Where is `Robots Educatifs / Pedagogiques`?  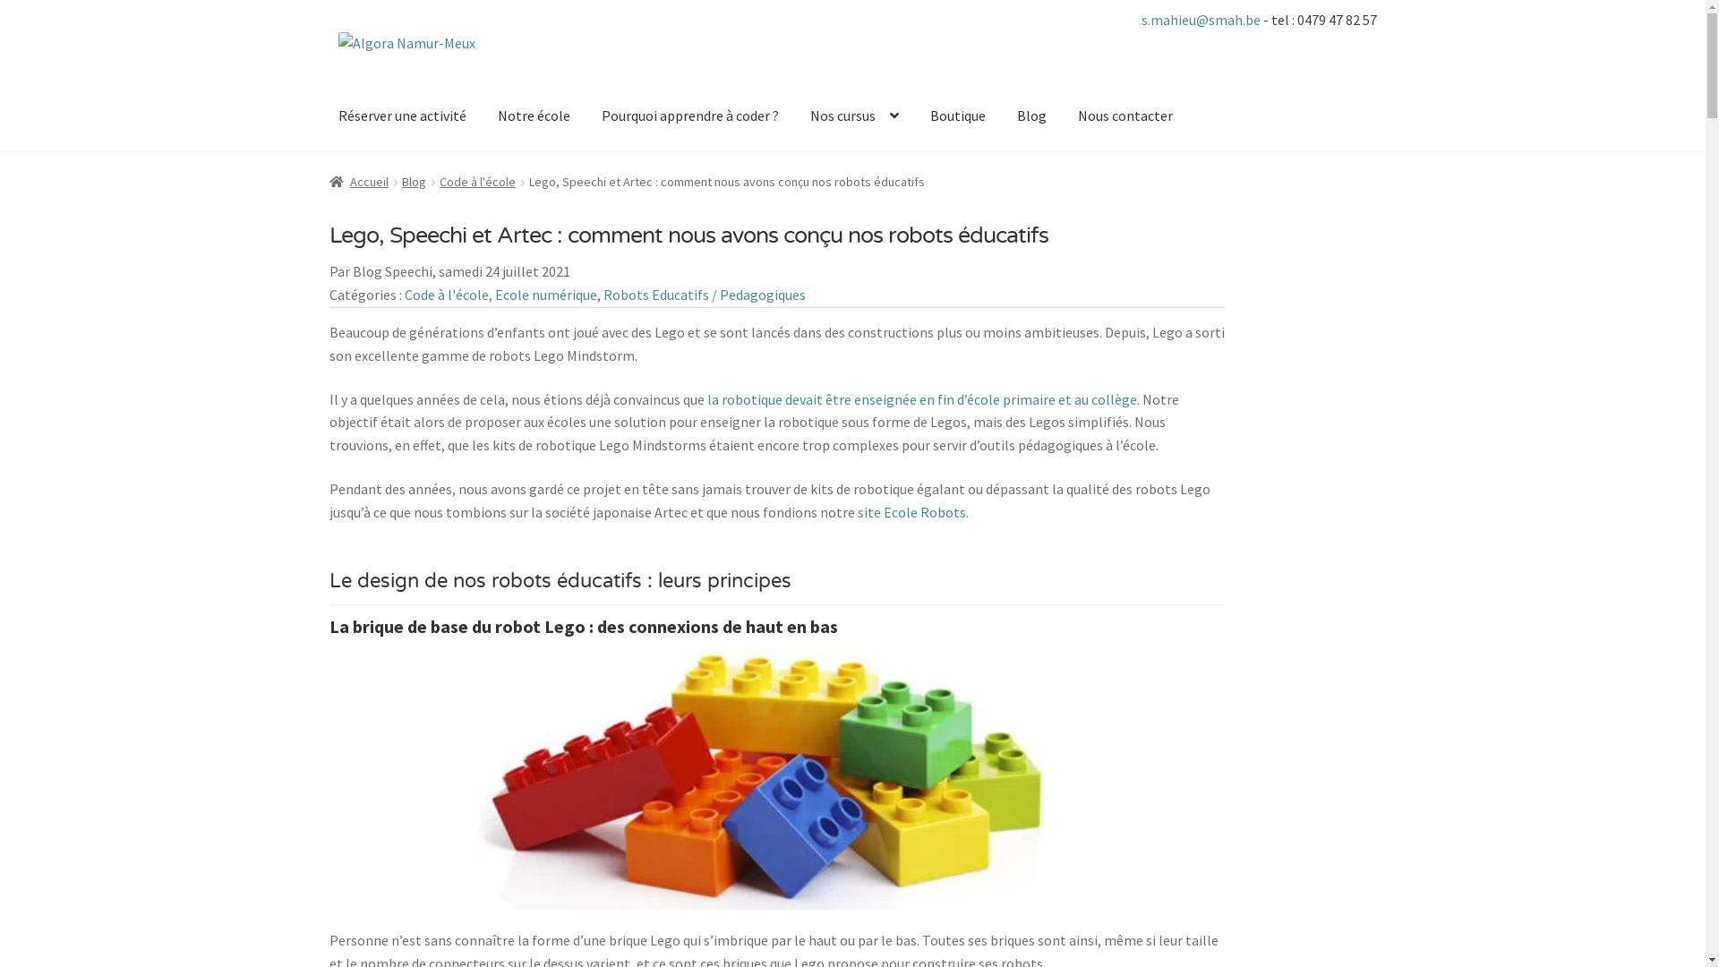 Robots Educatifs / Pedagogiques is located at coordinates (705, 295).